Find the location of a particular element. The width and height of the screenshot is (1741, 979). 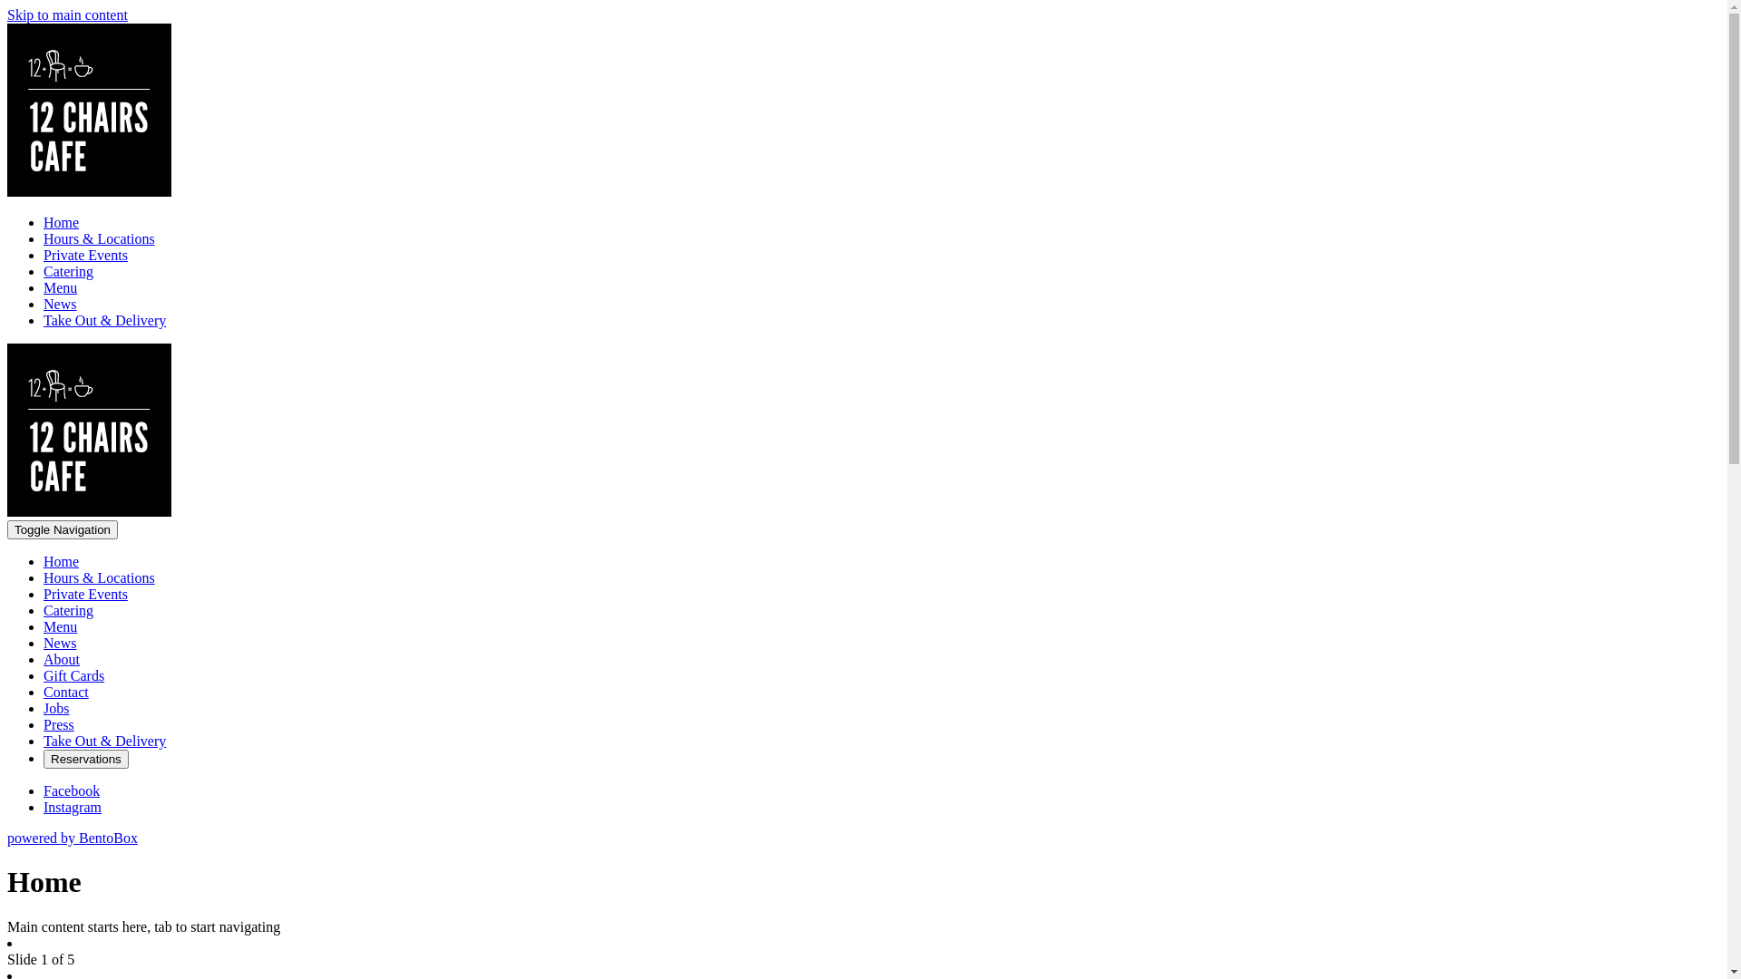

powered by BentoBox is located at coordinates (73, 838).